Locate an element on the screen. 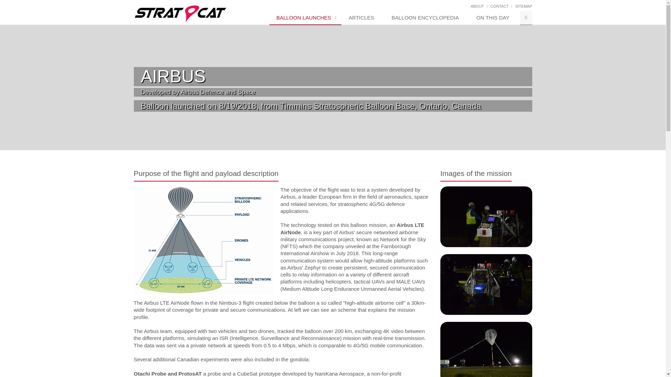 This screenshot has height=377, width=671. ABOUT is located at coordinates (477, 6).